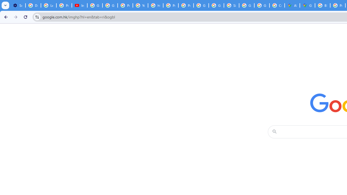 The height and width of the screenshot is (195, 347). What do you see at coordinates (125, 5) in the screenshot?
I see `Privacy Help Center - Policies Help` at bounding box center [125, 5].